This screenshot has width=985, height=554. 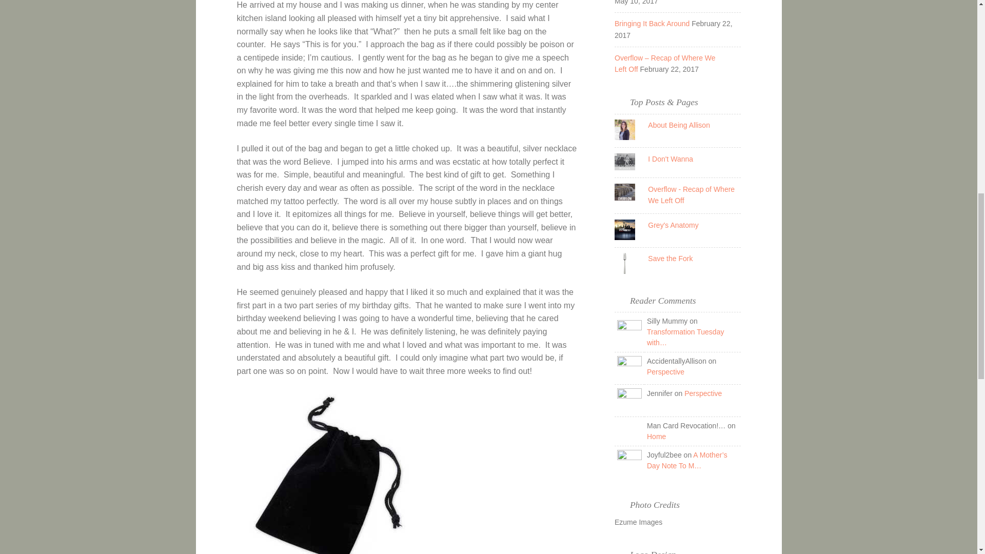 I want to click on AccidentallyAllison, so click(x=629, y=368).